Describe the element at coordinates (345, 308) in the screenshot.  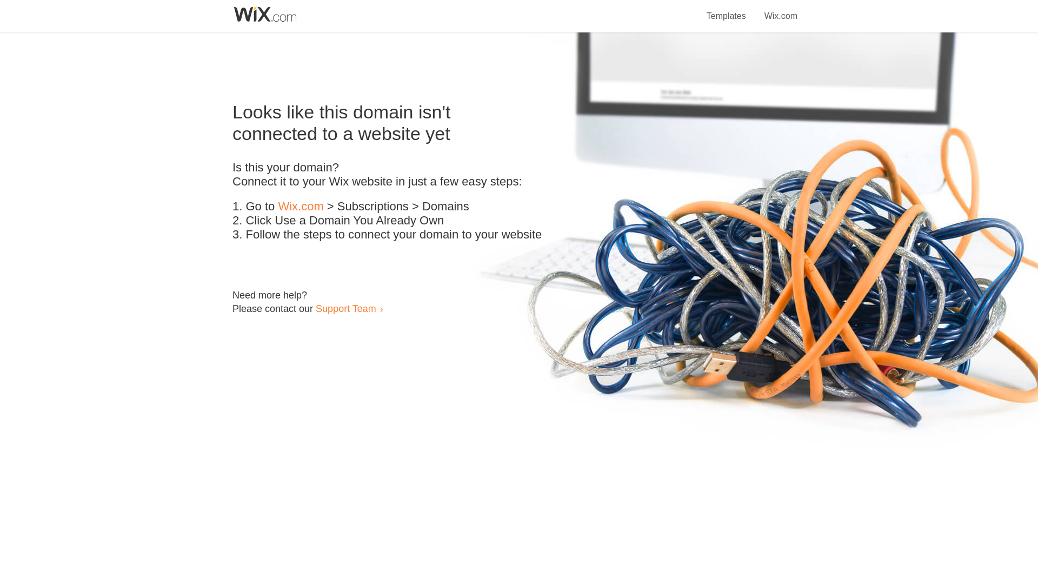
I see `Support Team` at that location.